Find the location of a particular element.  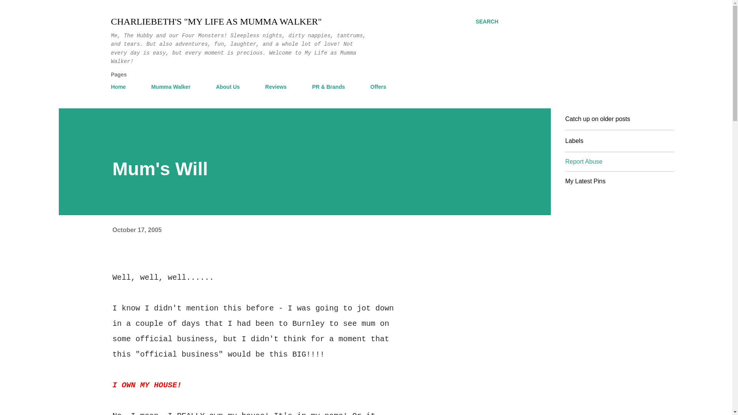

October 17, 2005 is located at coordinates (137, 229).